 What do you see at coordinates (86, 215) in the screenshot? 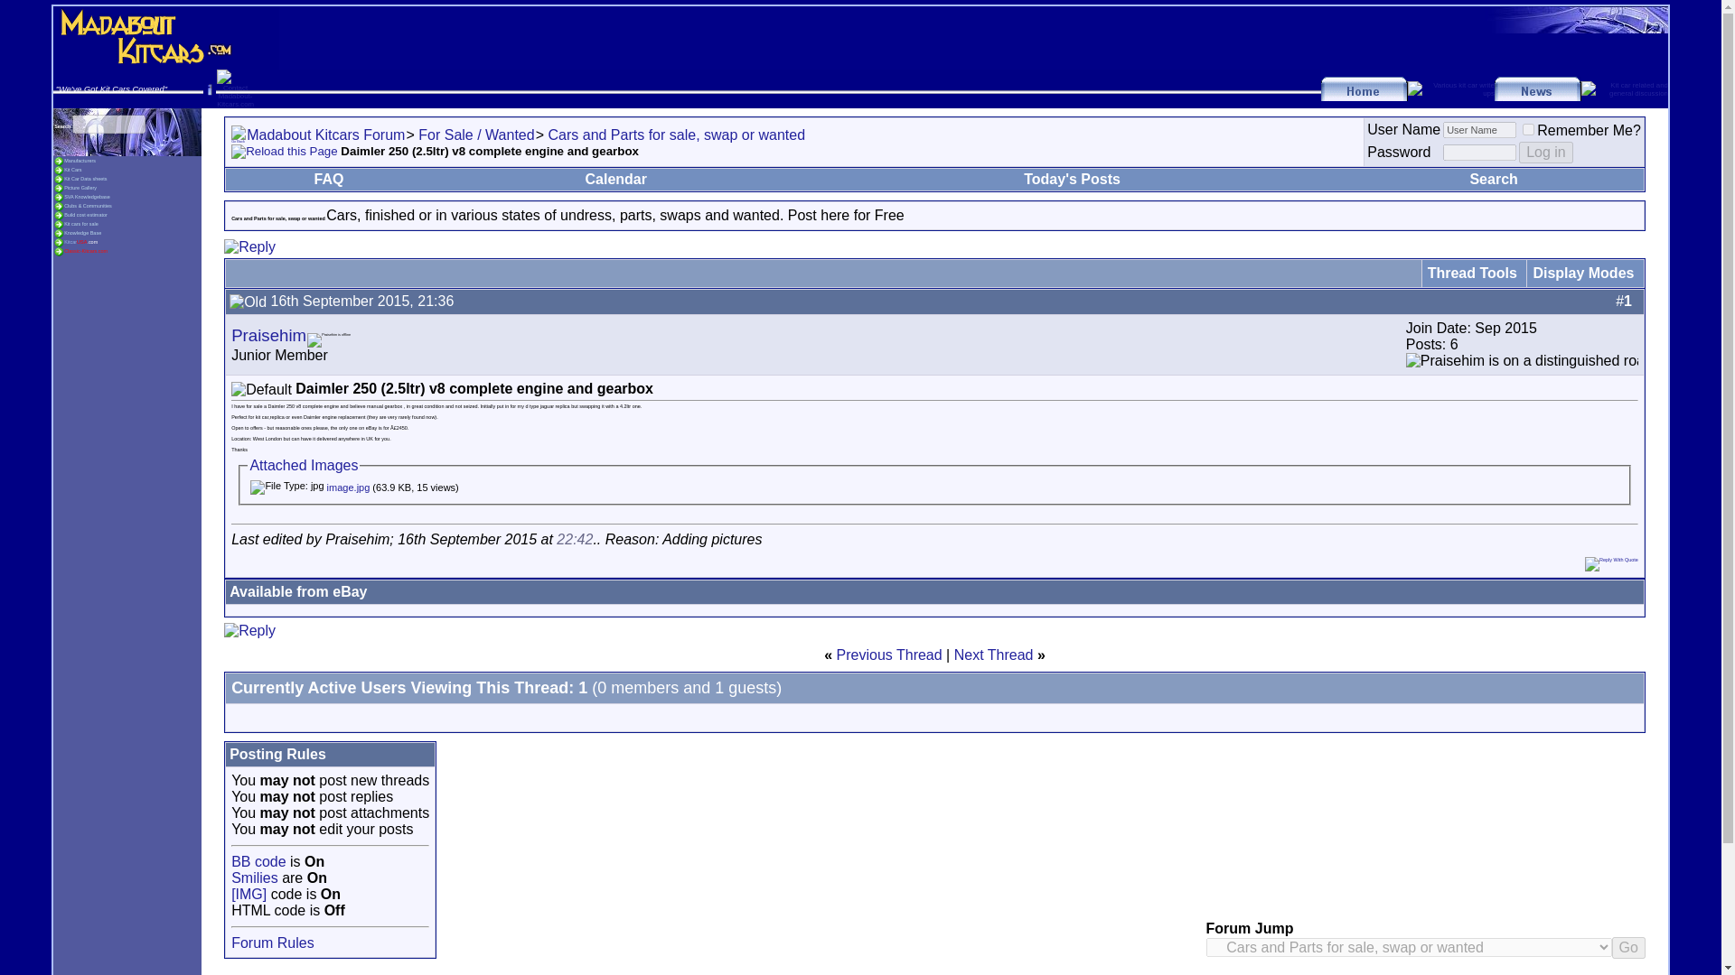
I see `Build cost estimator` at bounding box center [86, 215].